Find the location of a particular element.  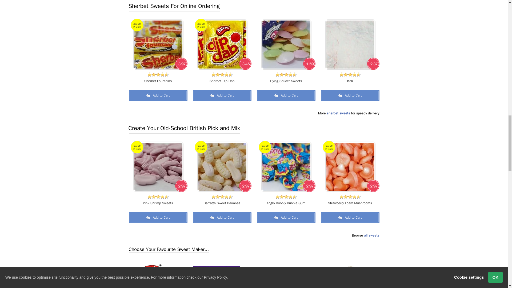

Flying Saucer Sweets is located at coordinates (286, 45).